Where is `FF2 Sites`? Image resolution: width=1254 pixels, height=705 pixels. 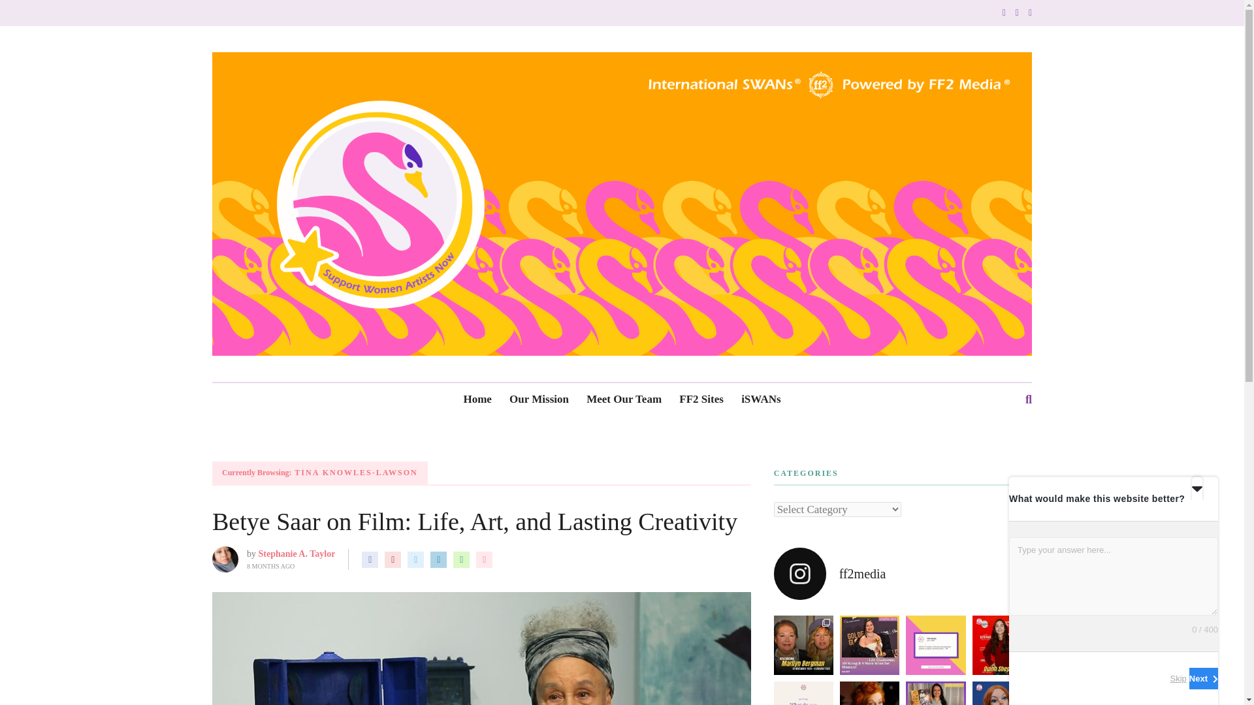
FF2 Sites is located at coordinates (701, 399).